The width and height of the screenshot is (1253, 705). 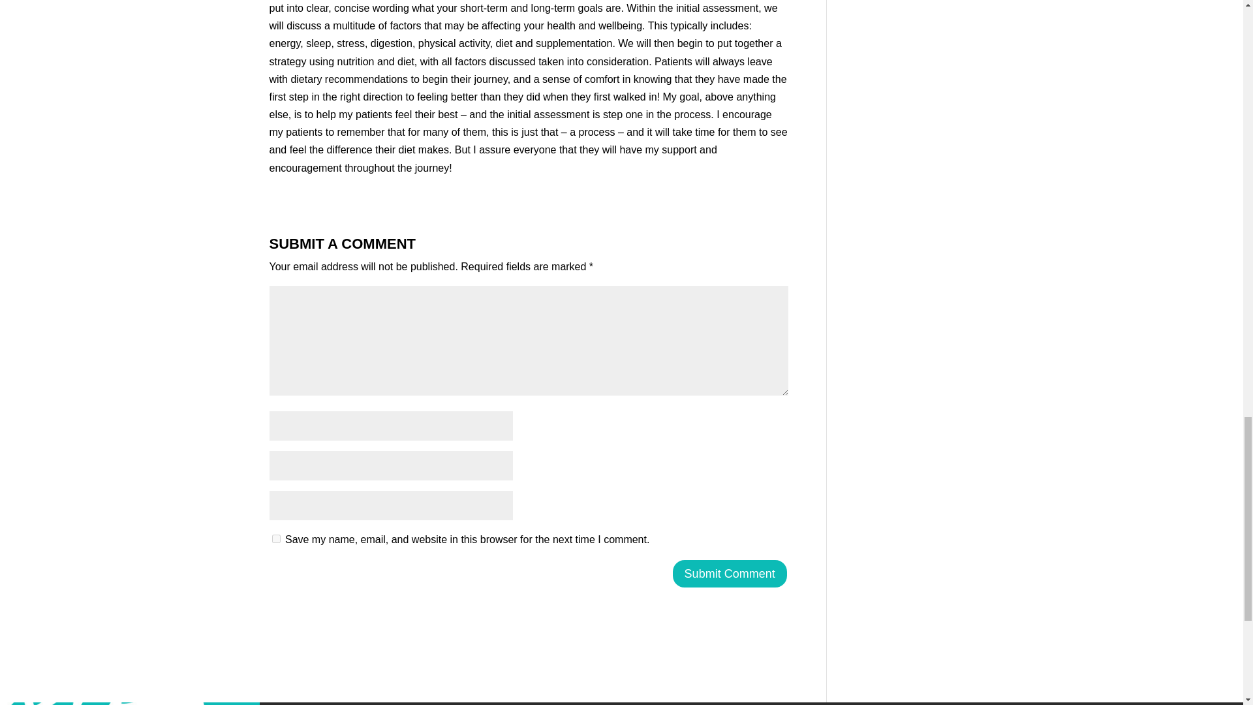 What do you see at coordinates (730, 573) in the screenshot?
I see `Submit Comment` at bounding box center [730, 573].